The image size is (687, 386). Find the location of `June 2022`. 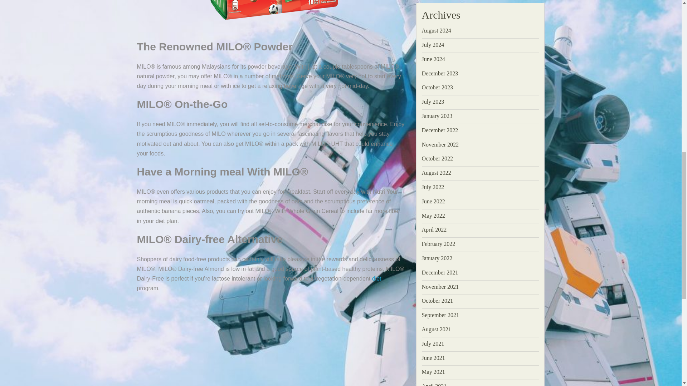

June 2022 is located at coordinates (433, 202).